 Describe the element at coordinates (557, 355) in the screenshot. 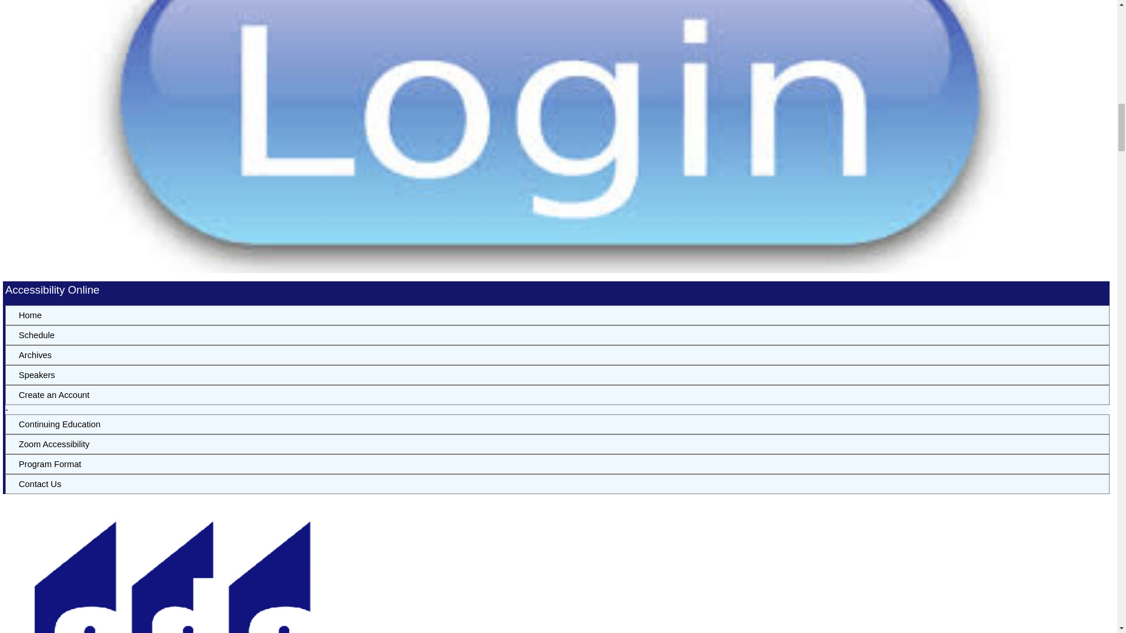

I see `Archives` at that location.